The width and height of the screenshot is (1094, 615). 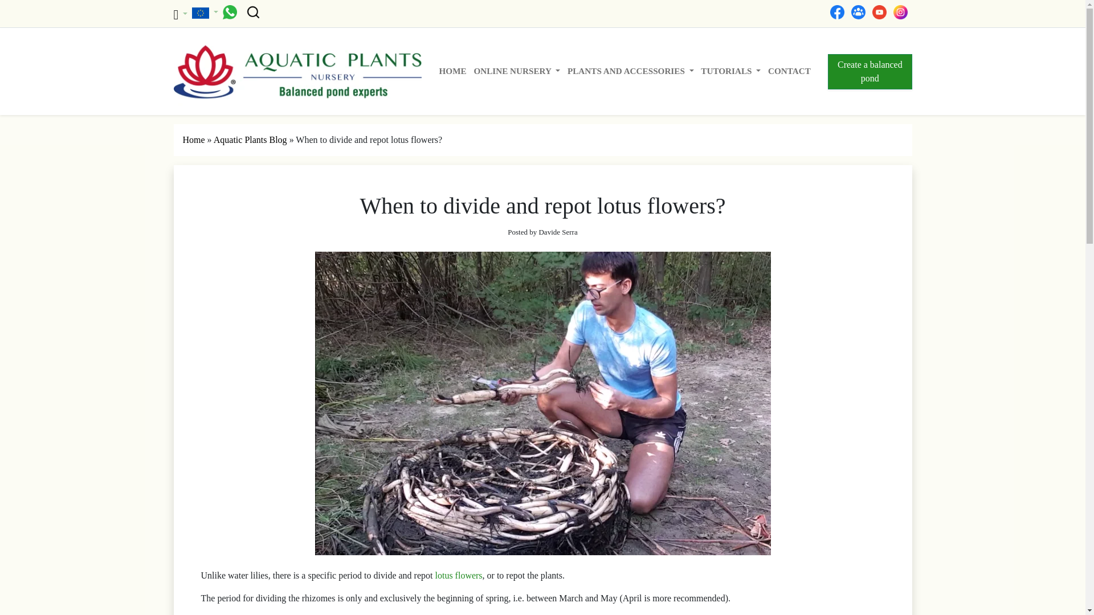 I want to click on PLANTS AND ACCESSORIES, so click(x=631, y=71).